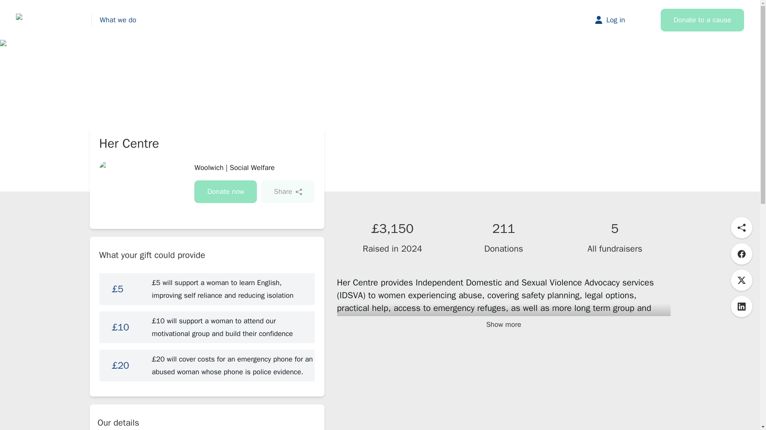 This screenshot has height=430, width=766. What do you see at coordinates (225, 191) in the screenshot?
I see `Donate now` at bounding box center [225, 191].